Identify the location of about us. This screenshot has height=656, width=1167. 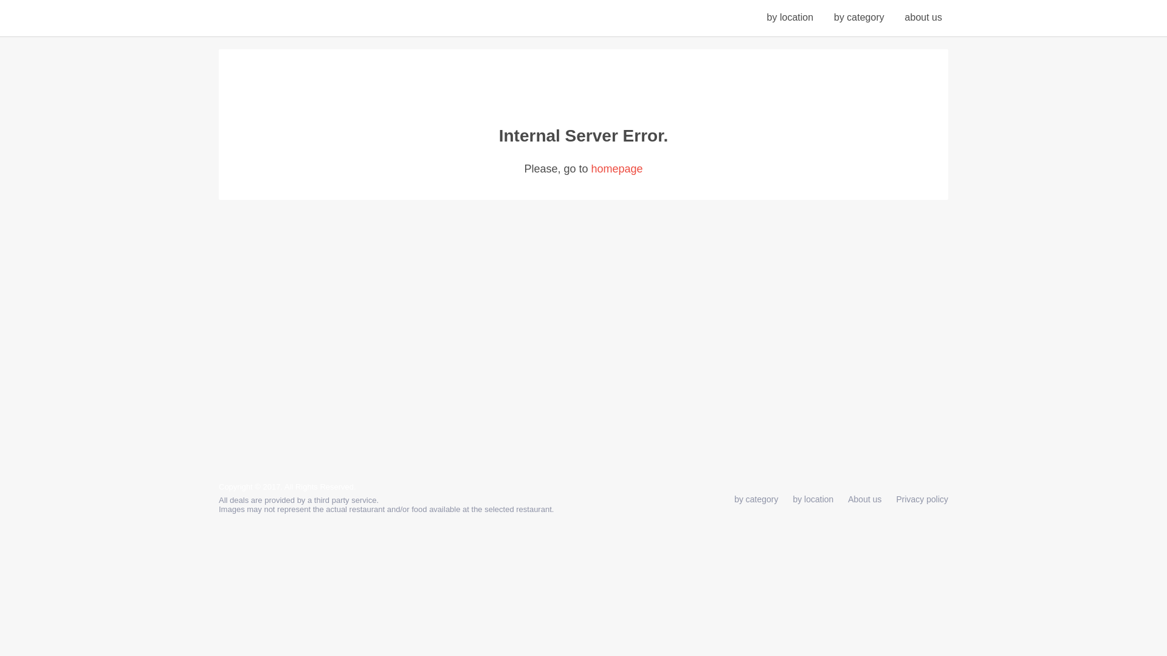
(923, 17).